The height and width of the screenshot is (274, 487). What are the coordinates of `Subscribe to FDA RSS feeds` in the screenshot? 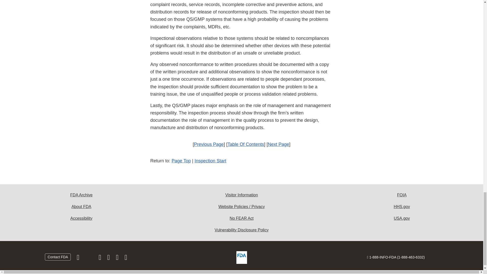 It's located at (126, 258).